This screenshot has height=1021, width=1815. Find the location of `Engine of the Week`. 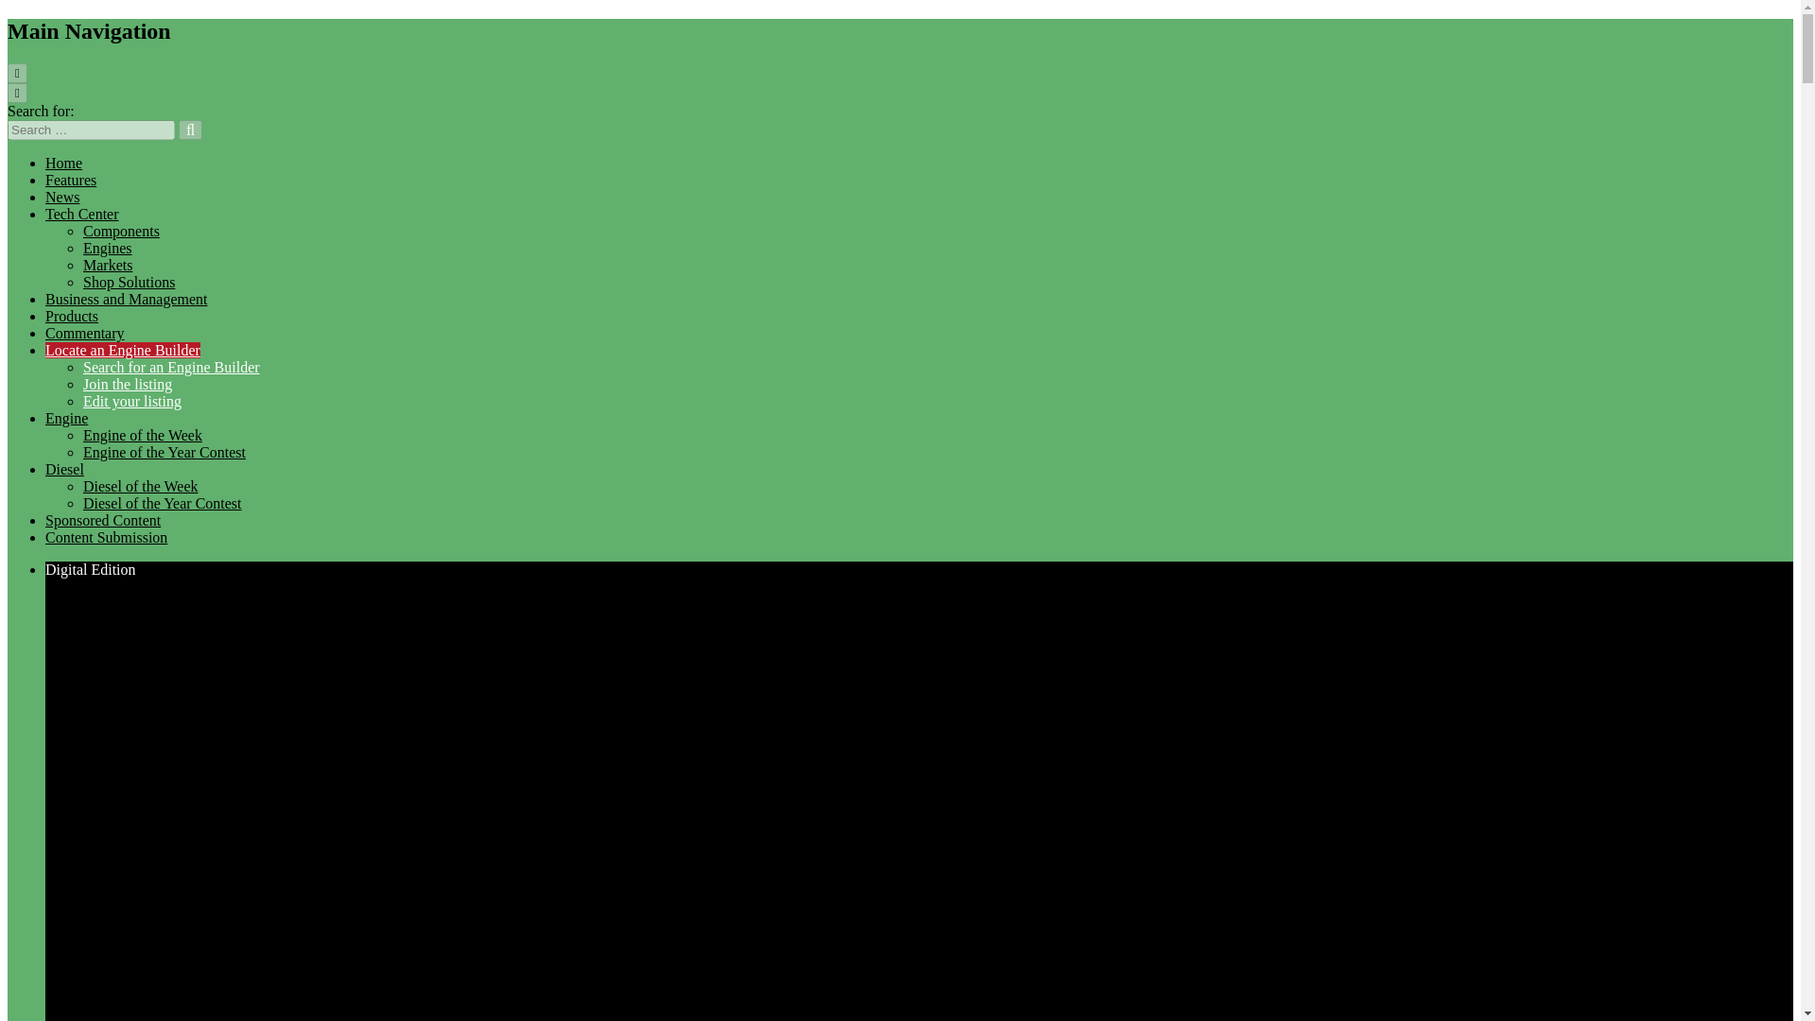

Engine of the Week is located at coordinates (142, 435).